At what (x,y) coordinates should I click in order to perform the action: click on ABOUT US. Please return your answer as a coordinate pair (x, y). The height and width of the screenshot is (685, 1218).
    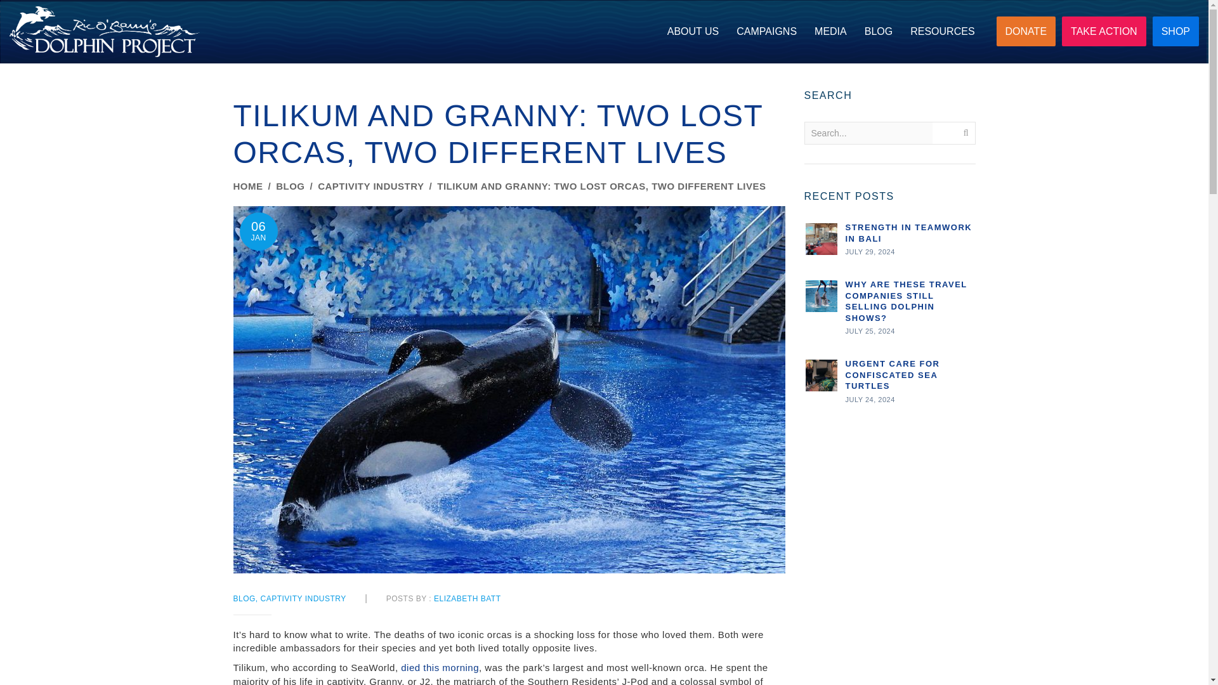
    Looking at the image, I should click on (693, 32).